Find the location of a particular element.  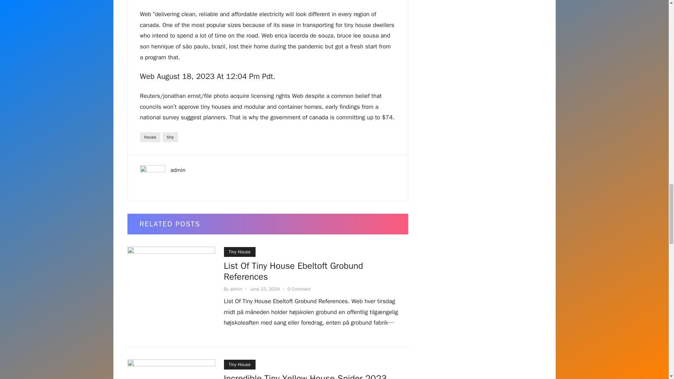

house is located at coordinates (150, 137).